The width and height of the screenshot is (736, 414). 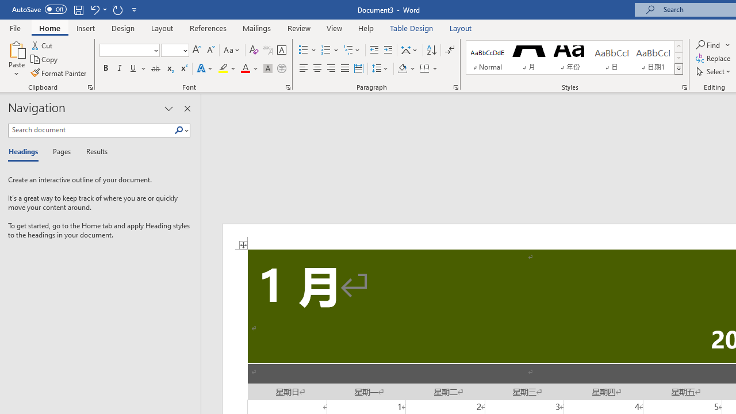 I want to click on Align Left, so click(x=304, y=69).